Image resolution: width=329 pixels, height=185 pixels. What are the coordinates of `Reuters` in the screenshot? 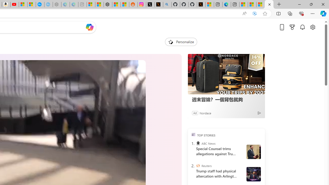 It's located at (198, 166).